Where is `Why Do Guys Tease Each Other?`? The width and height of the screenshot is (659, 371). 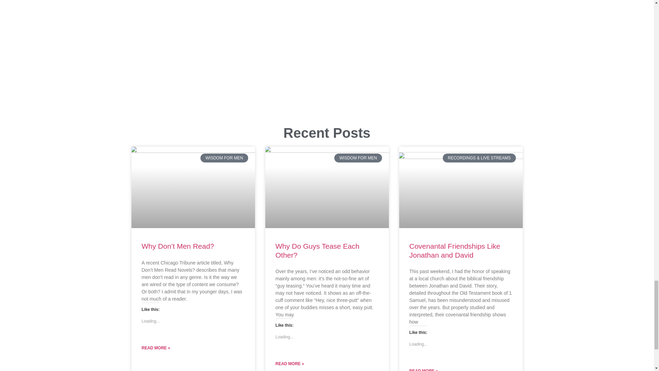
Why Do Guys Tease Each Other? is located at coordinates (317, 250).